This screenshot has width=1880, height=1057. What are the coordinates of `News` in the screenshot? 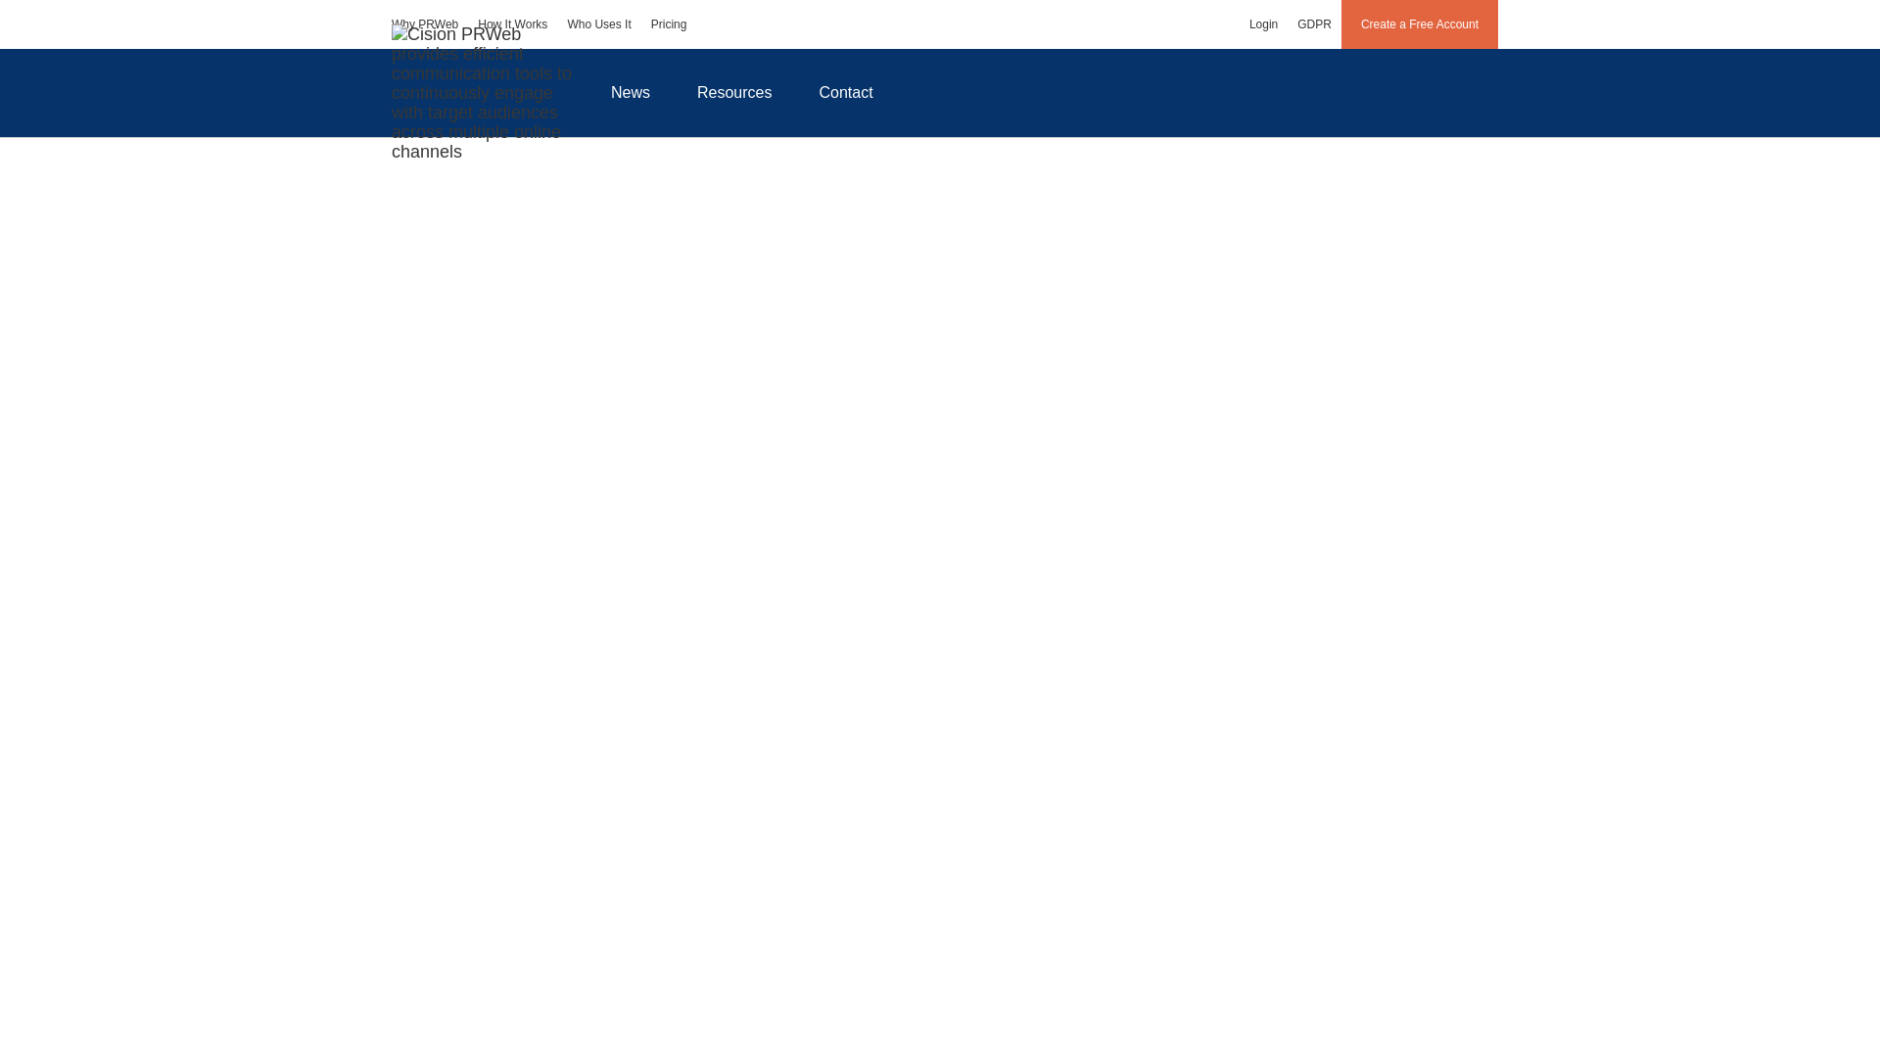 It's located at (630, 92).